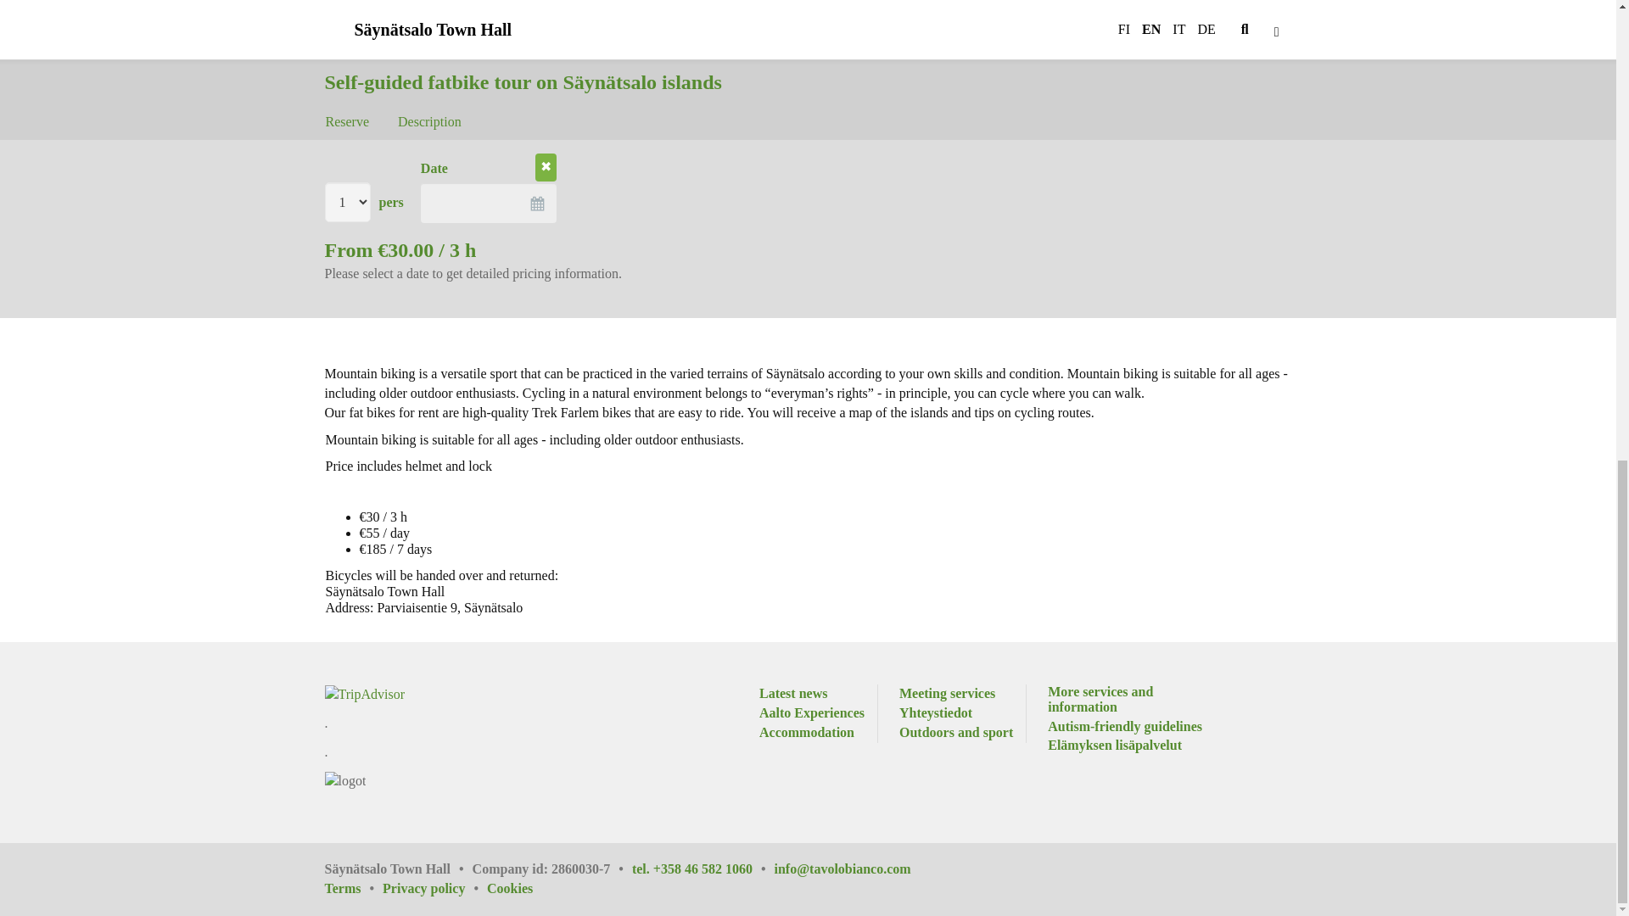 This screenshot has height=916, width=1629. What do you see at coordinates (434, 889) in the screenshot?
I see `Privacy policy` at bounding box center [434, 889].